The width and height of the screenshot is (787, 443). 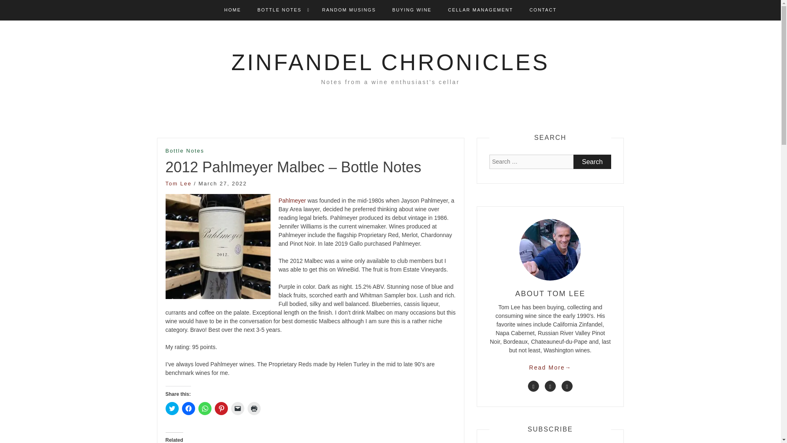 What do you see at coordinates (179, 183) in the screenshot?
I see `Tom Lee` at bounding box center [179, 183].